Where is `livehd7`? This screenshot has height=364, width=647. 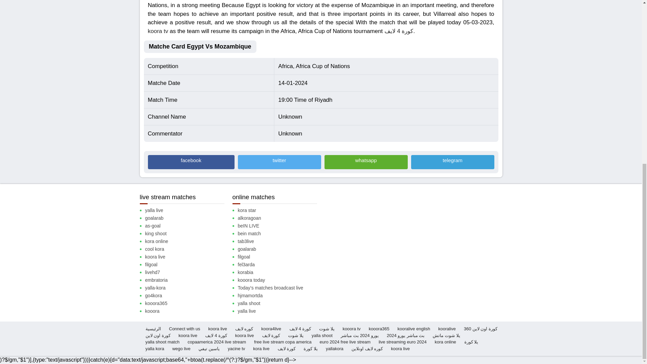 livehd7 is located at coordinates (187, 272).